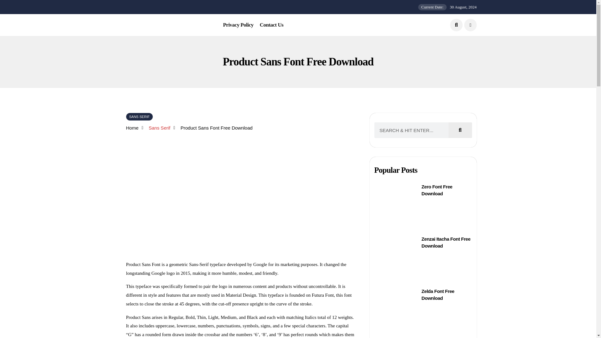  Describe the element at coordinates (159, 128) in the screenshot. I see `Sans Serif` at that location.